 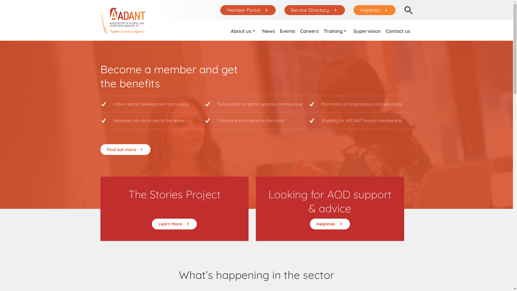 I want to click on Find out more, so click(x=125, y=150).